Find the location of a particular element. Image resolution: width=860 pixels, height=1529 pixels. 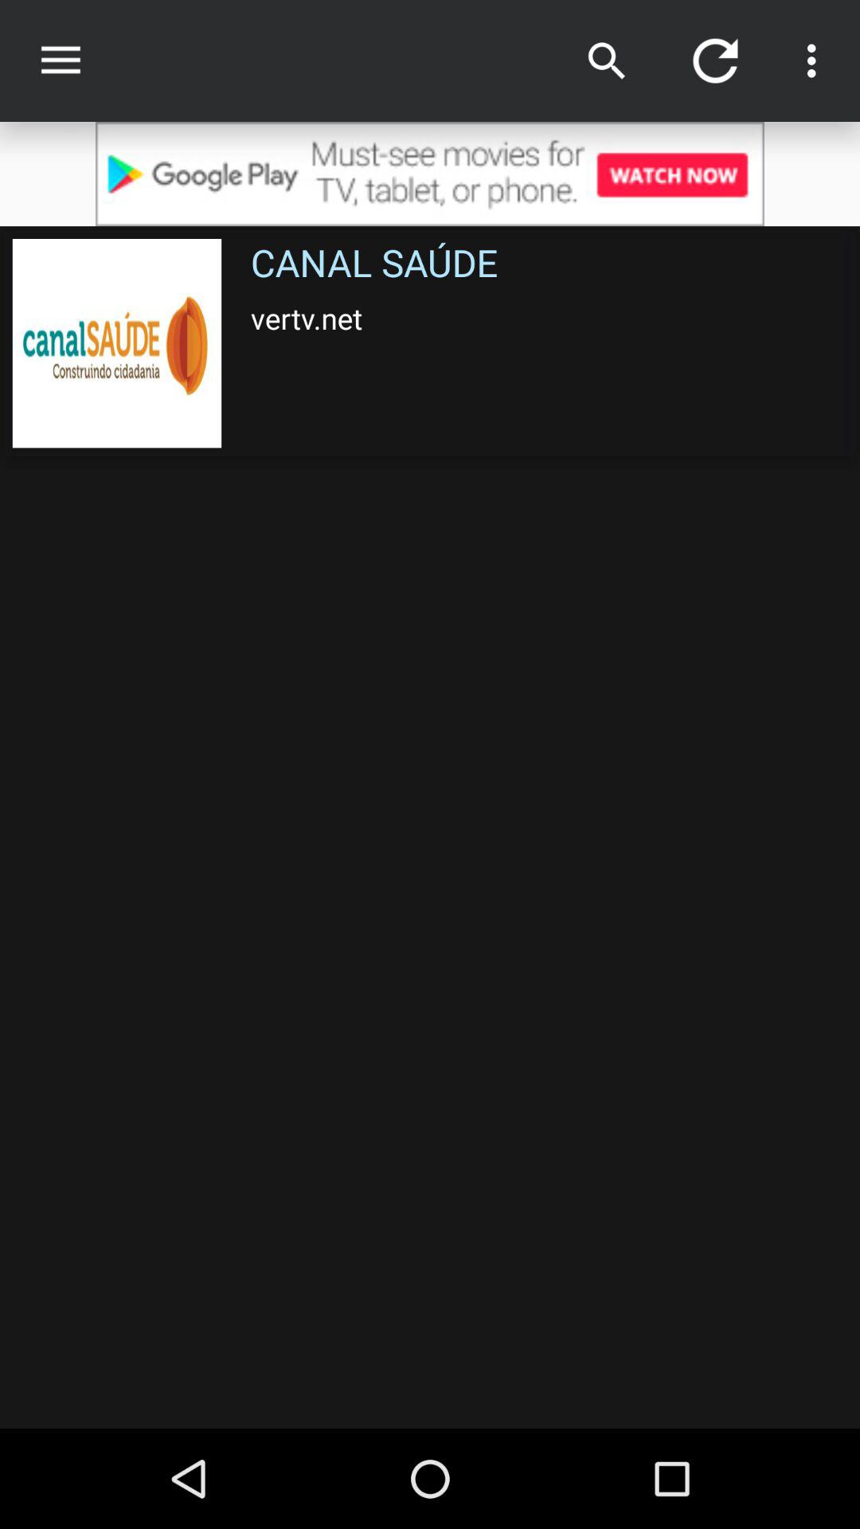

view this advertisement is located at coordinates (430, 174).